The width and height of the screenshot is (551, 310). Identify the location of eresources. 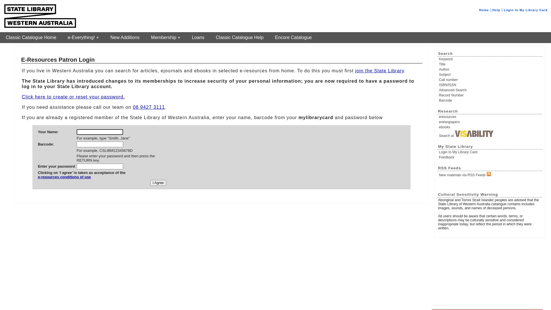
(490, 117).